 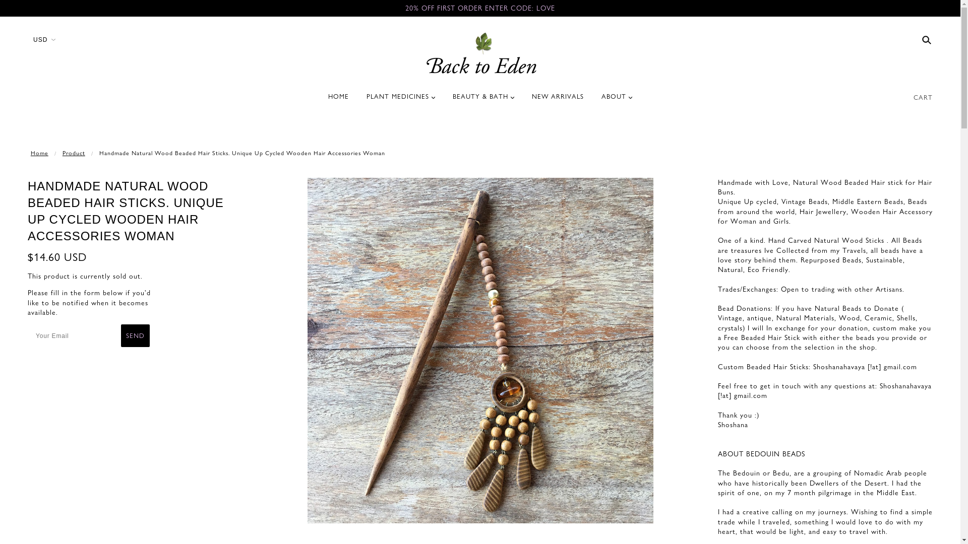 I want to click on NEW ARRIVALS, so click(x=558, y=101).